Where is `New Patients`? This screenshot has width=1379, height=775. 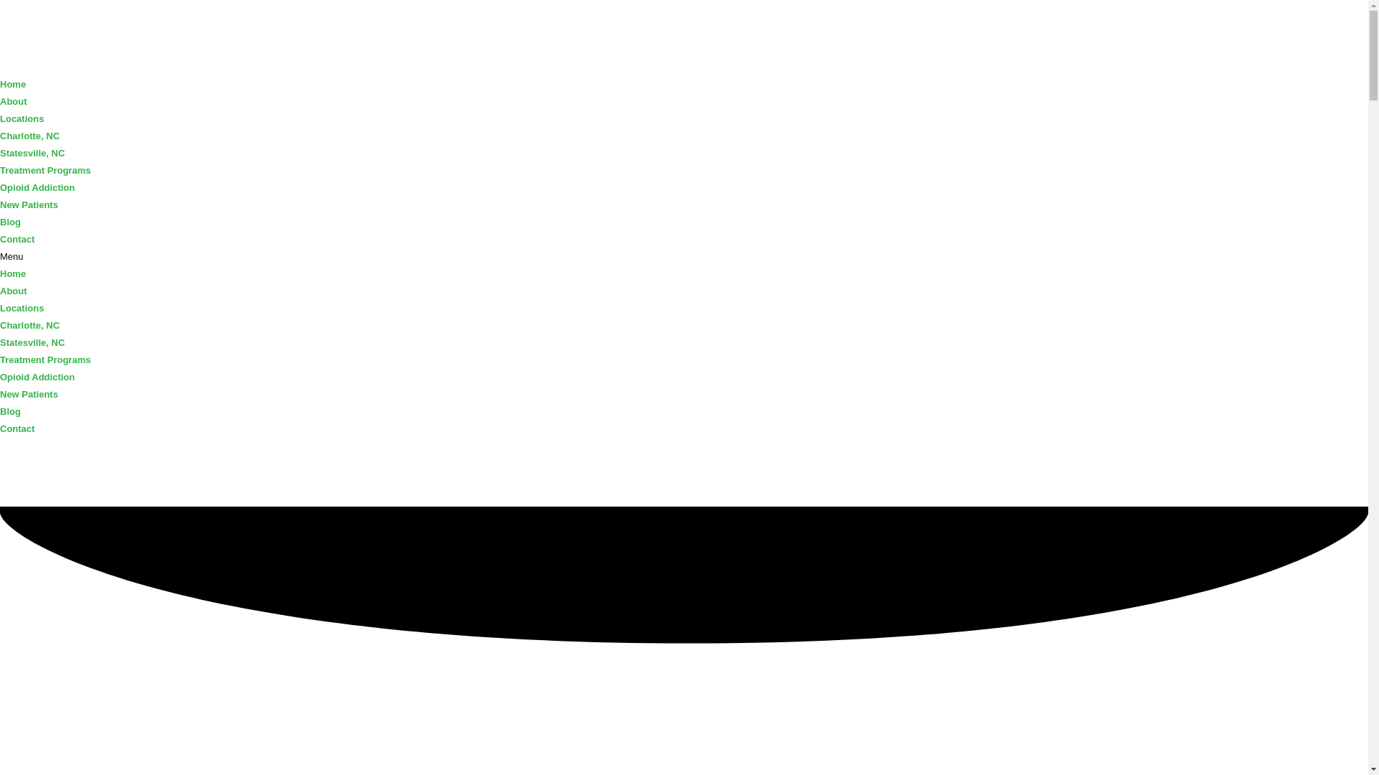 New Patients is located at coordinates (29, 204).